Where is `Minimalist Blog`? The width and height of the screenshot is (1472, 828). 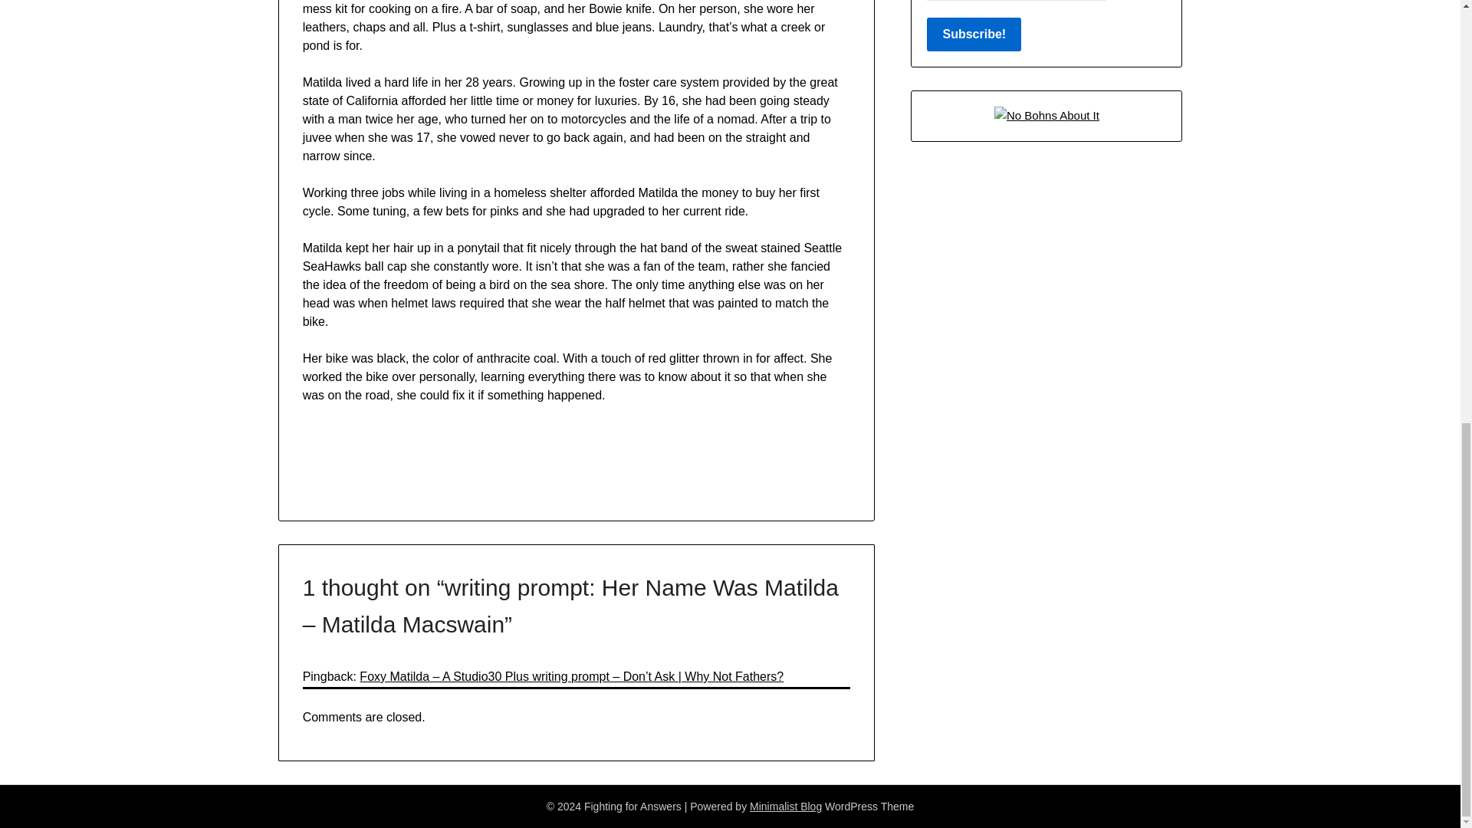 Minimalist Blog is located at coordinates (785, 807).